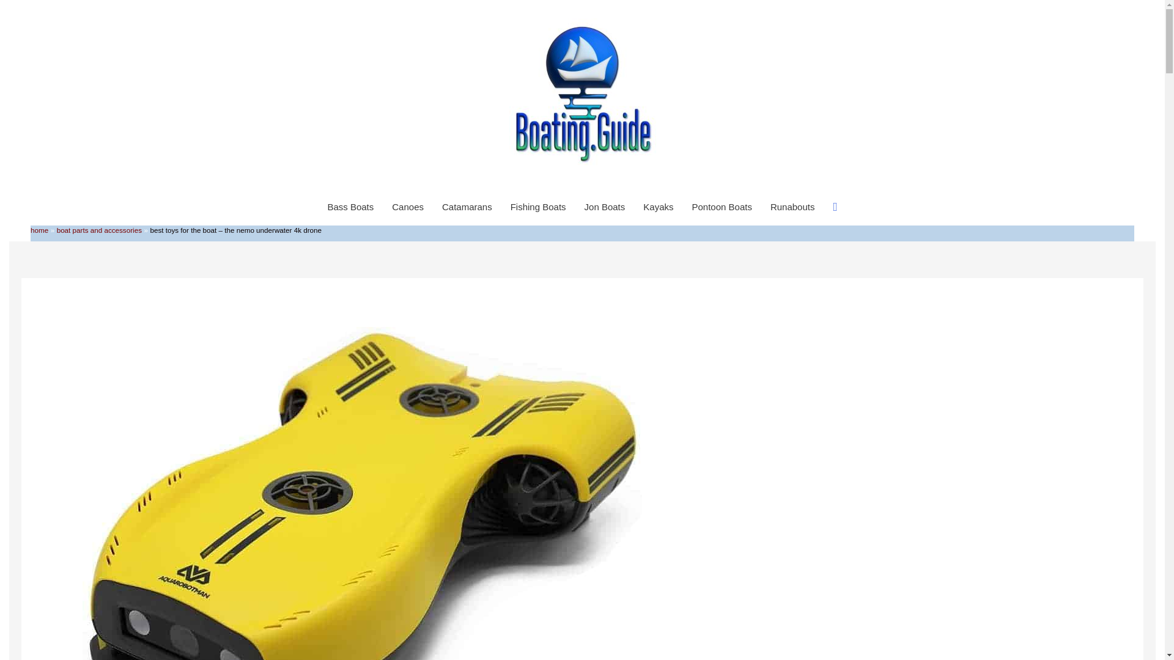 Image resolution: width=1174 pixels, height=660 pixels. Describe the element at coordinates (407, 207) in the screenshot. I see `Canoes` at that location.